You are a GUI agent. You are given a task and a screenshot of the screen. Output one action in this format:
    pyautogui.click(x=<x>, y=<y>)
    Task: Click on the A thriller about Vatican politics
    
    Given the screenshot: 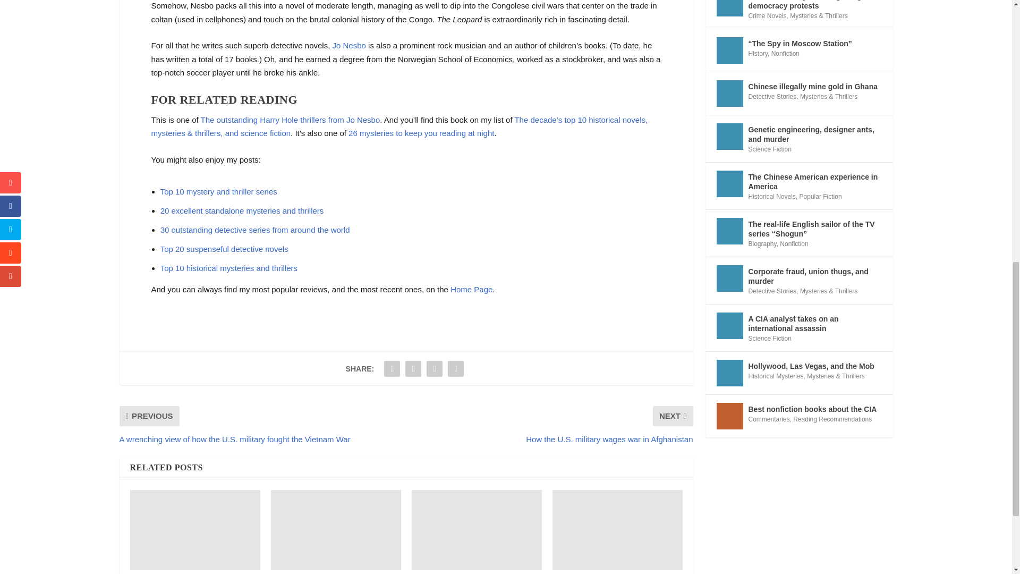 What is the action you would take?
    pyautogui.click(x=617, y=530)
    